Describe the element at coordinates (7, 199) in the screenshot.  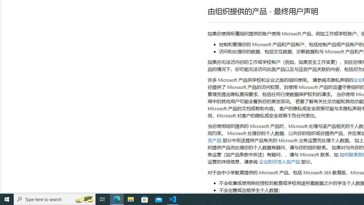
I see `Start` at that location.